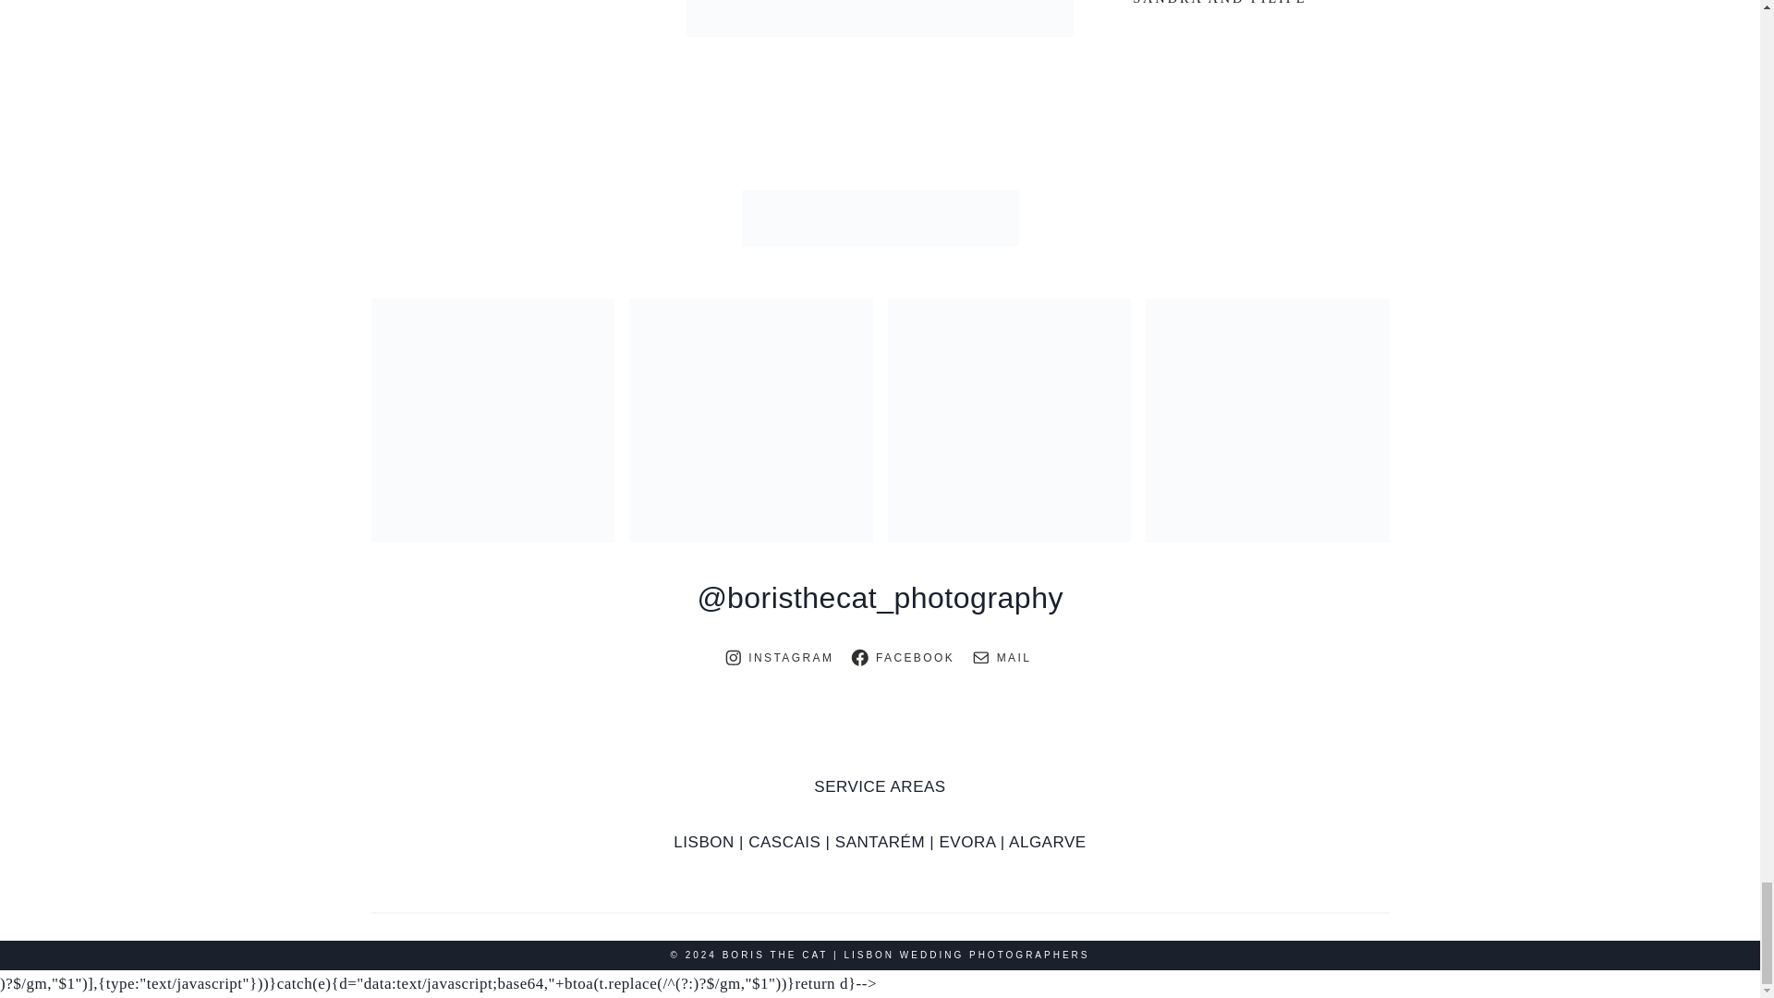  Describe the element at coordinates (784, 842) in the screenshot. I see `CASCAIS` at that location.